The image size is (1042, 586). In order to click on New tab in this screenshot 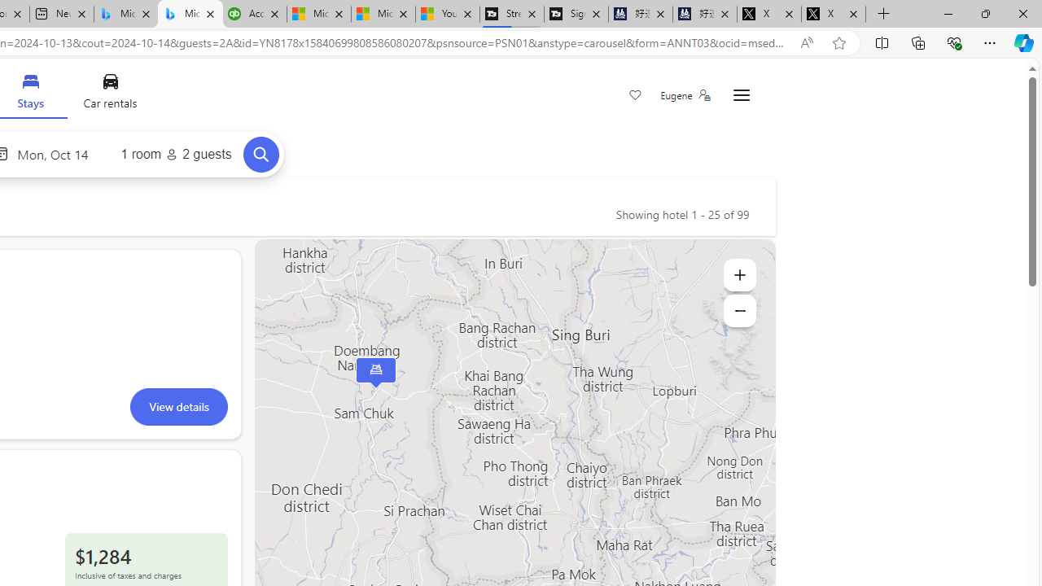, I will do `click(62, 15)`.